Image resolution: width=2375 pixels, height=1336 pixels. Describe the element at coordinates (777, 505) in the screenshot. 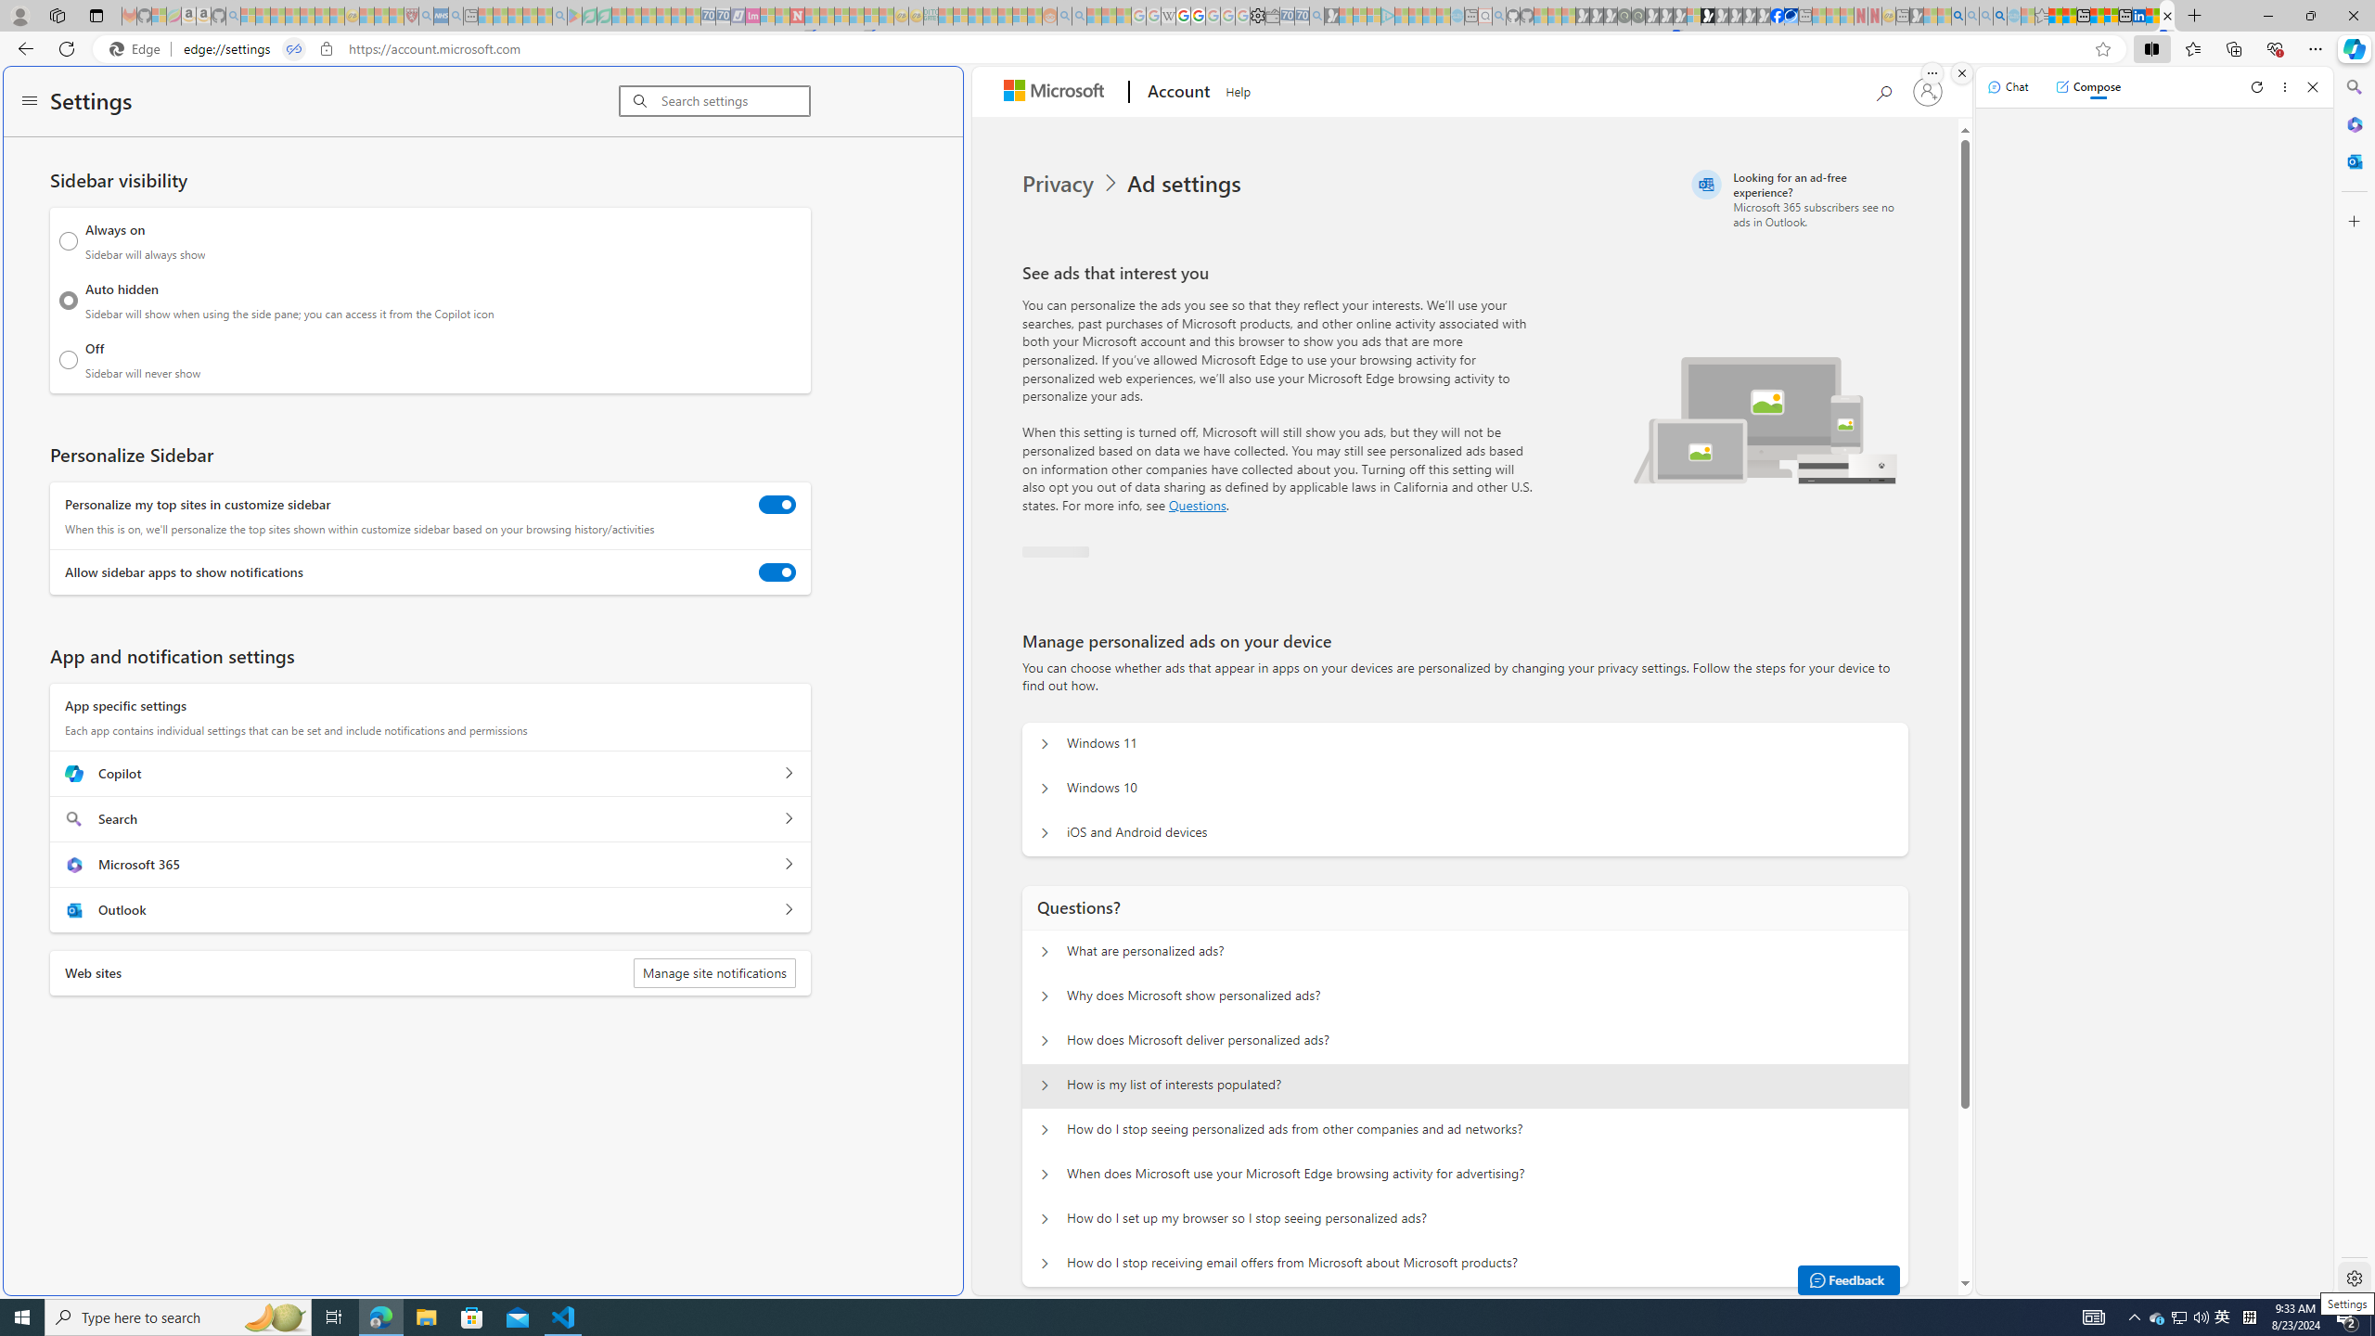

I see `Personalize my top sites in customize sidebar` at that location.